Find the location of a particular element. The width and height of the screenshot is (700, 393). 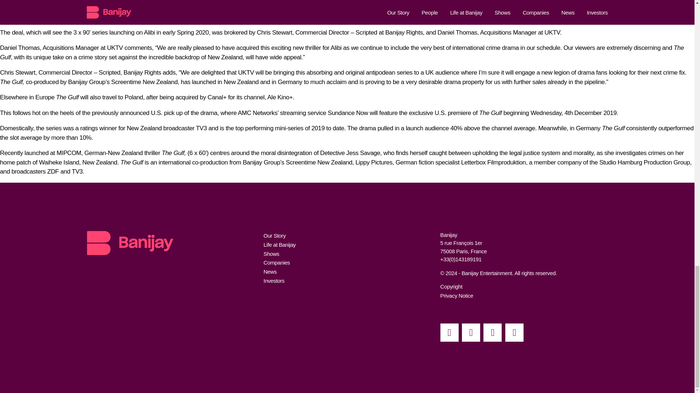

Investors is located at coordinates (274, 280).